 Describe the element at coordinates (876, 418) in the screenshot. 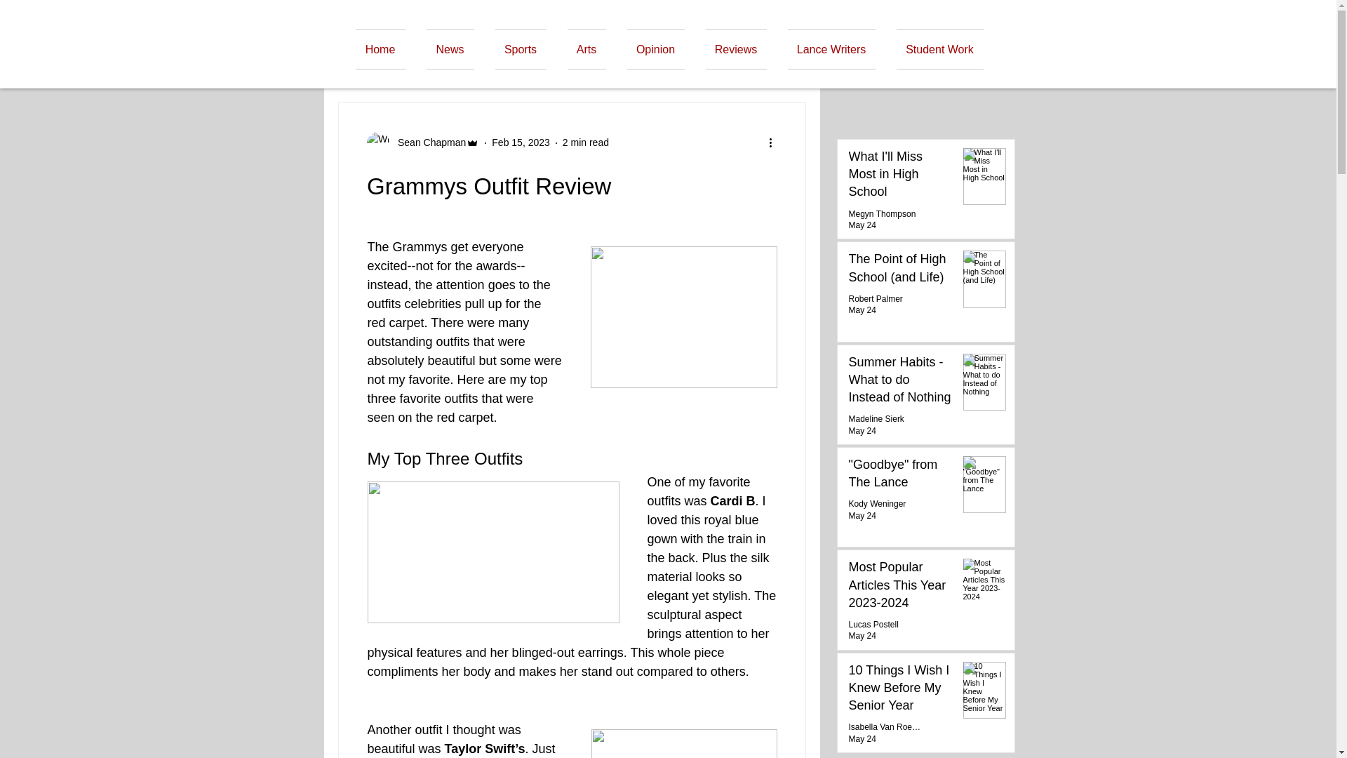

I see `Madeline Sierk` at that location.